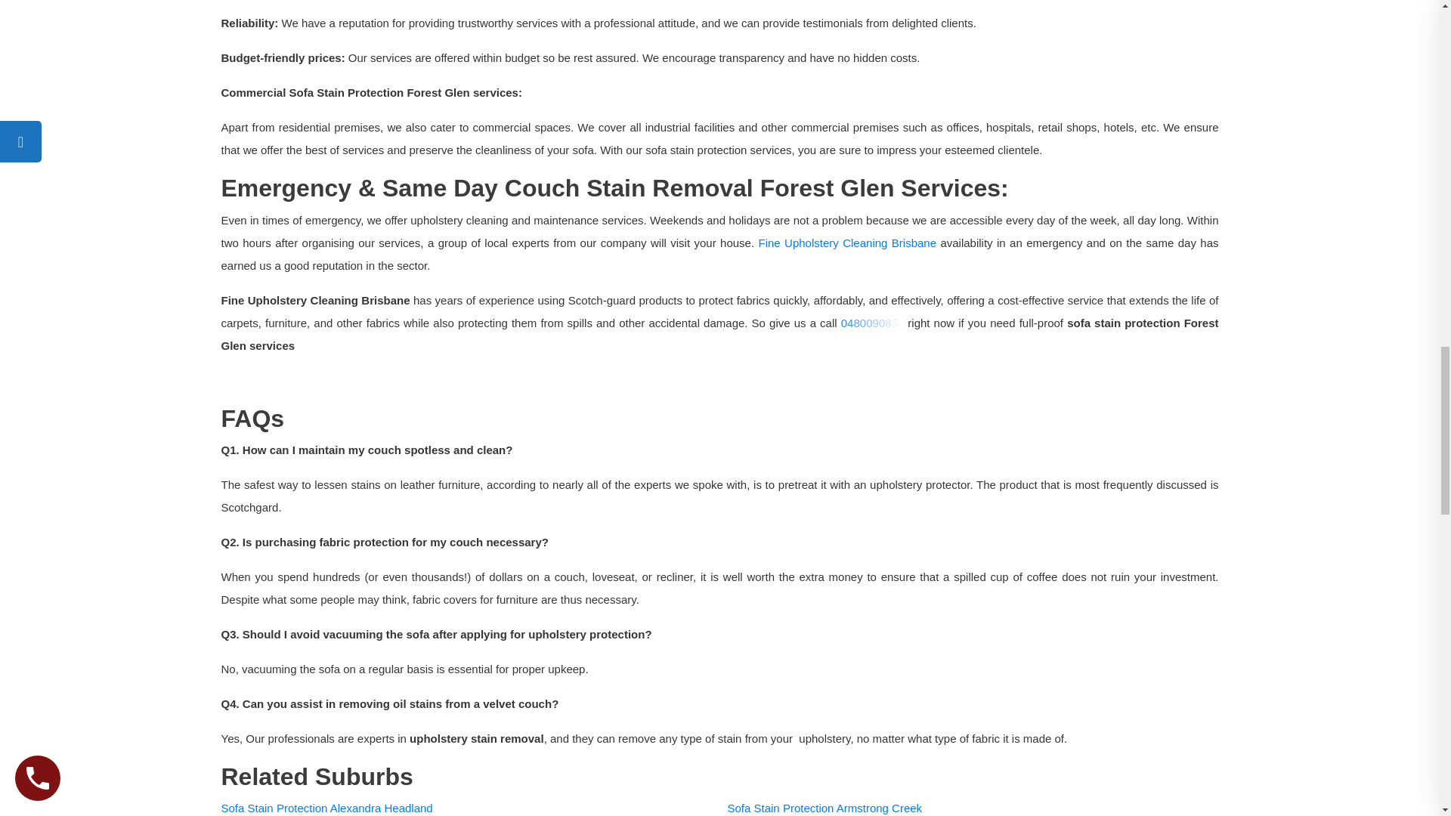  Describe the element at coordinates (872, 323) in the screenshot. I see `048009085` at that location.